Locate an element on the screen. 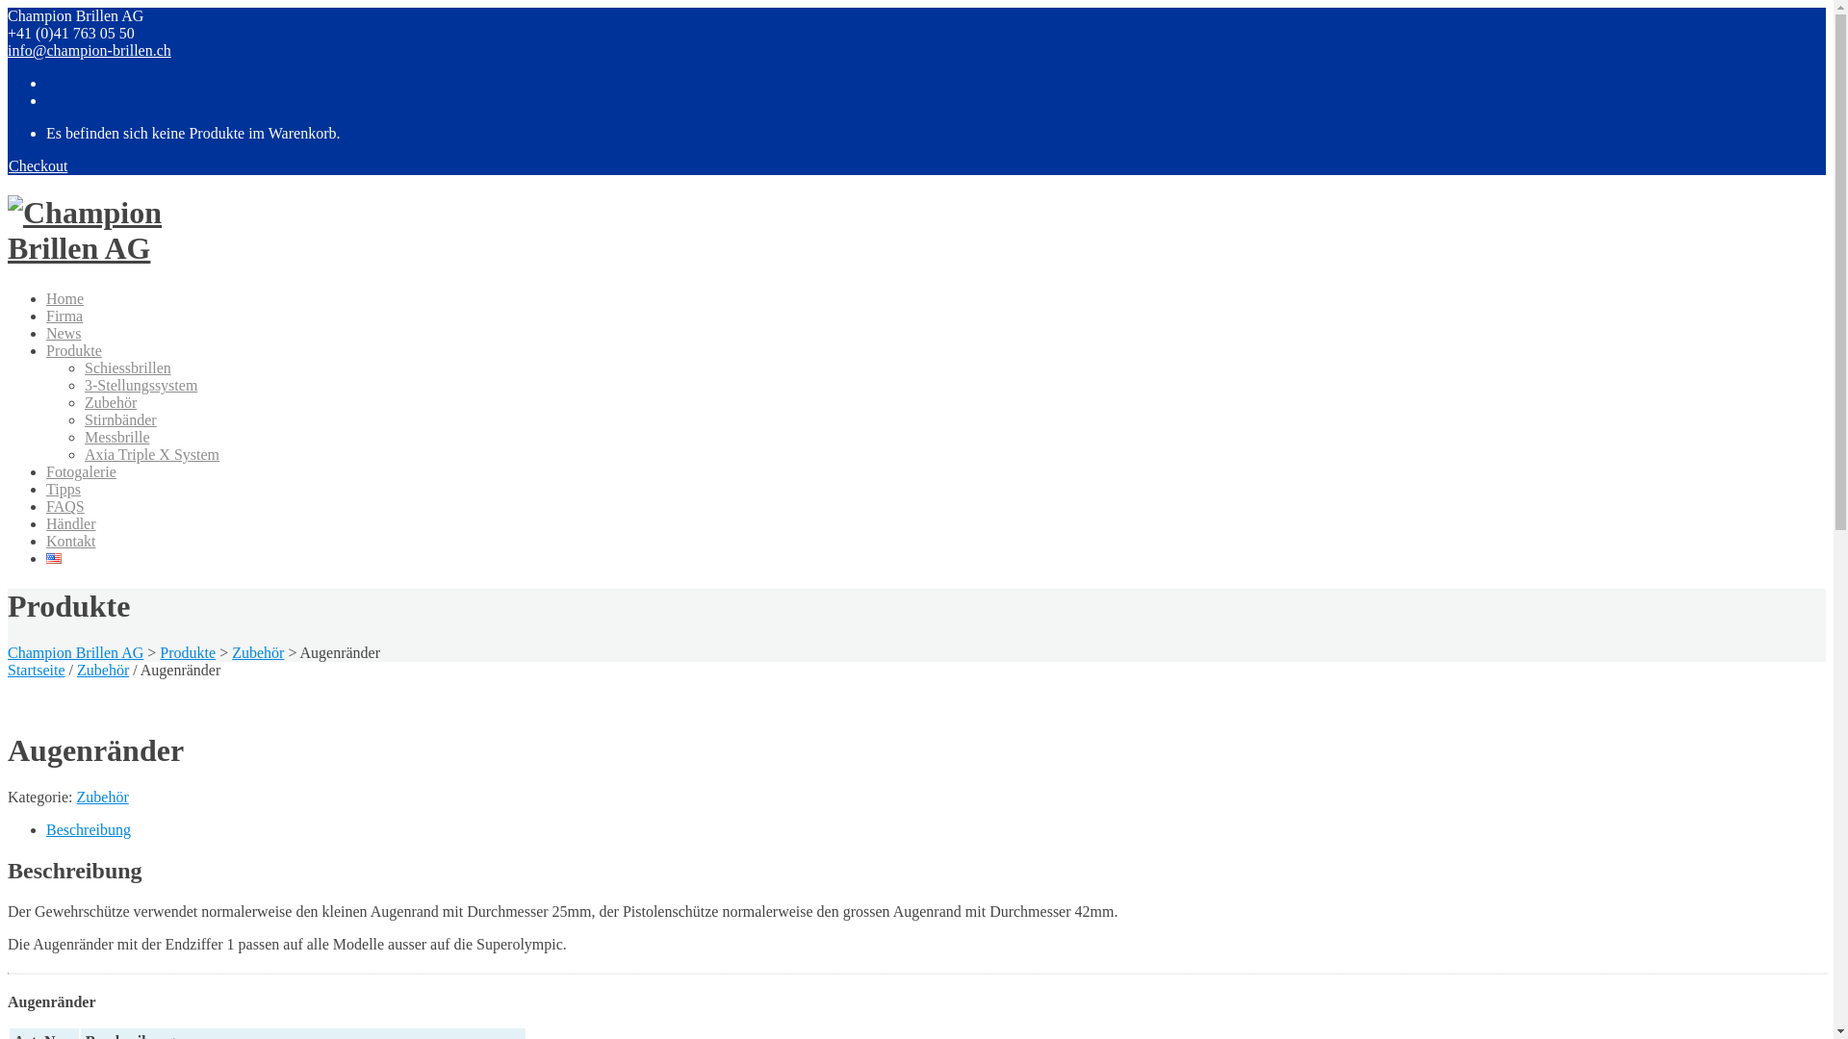 The height and width of the screenshot is (1039, 1848). Axia Triple X System is located at coordinates (152, 461).